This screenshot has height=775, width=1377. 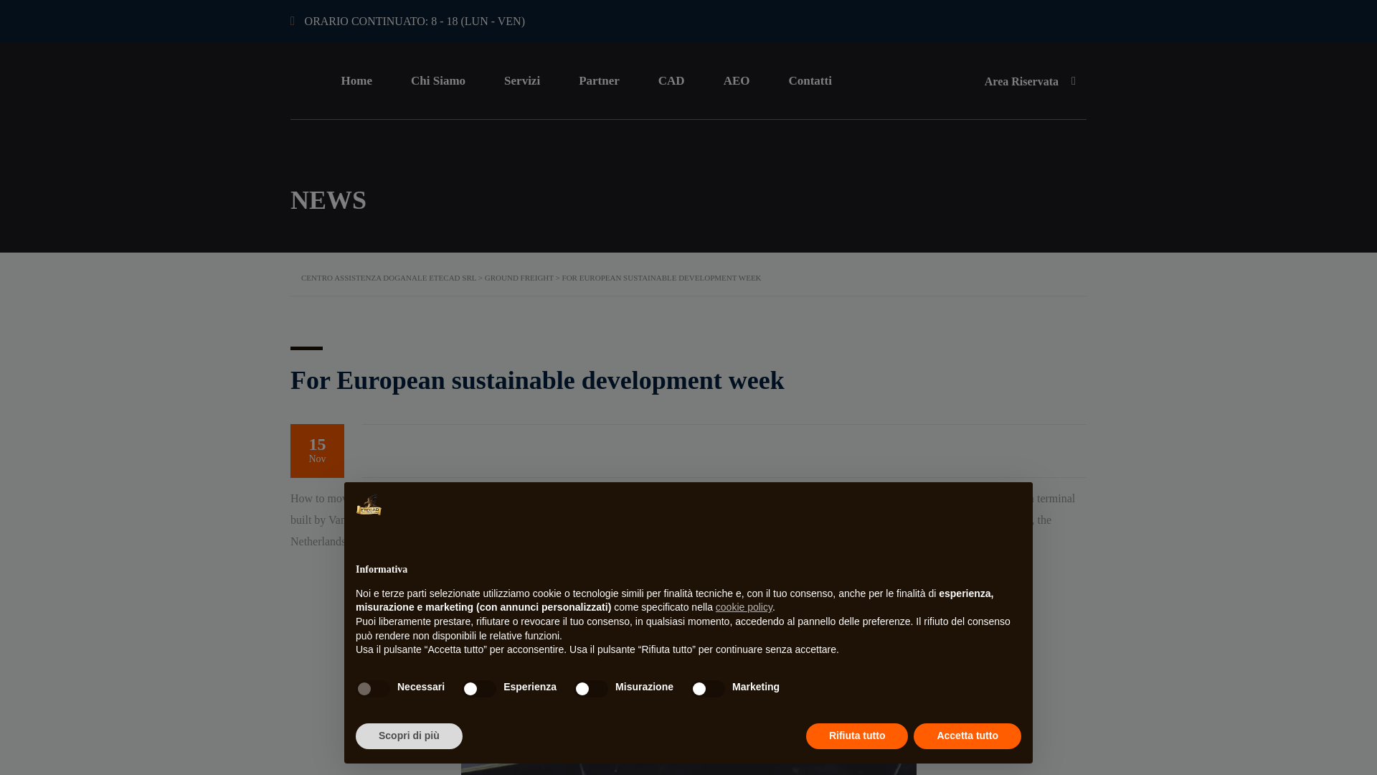 What do you see at coordinates (1026, 80) in the screenshot?
I see `Area Riservata` at bounding box center [1026, 80].